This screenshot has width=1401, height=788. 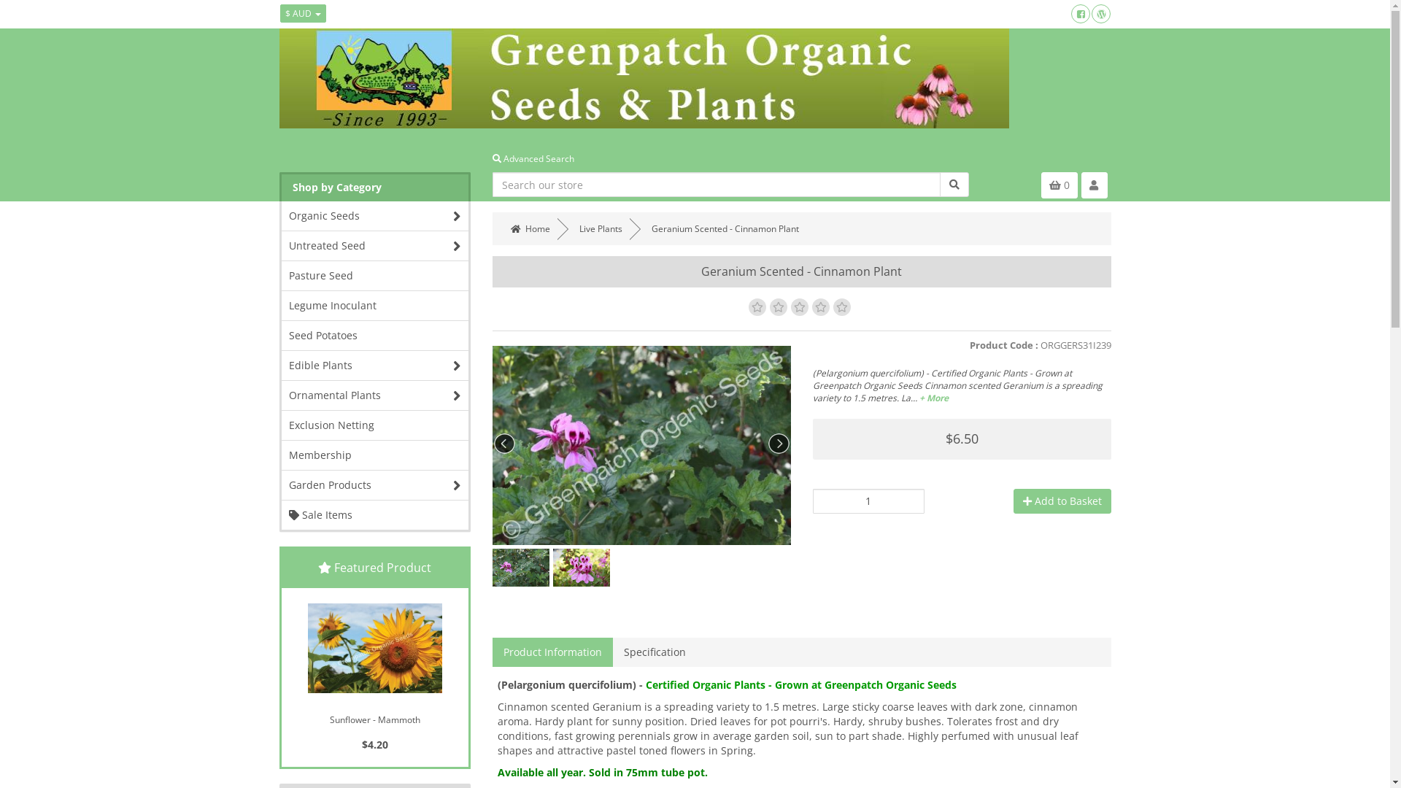 What do you see at coordinates (1081, 14) in the screenshot?
I see `Facebook` at bounding box center [1081, 14].